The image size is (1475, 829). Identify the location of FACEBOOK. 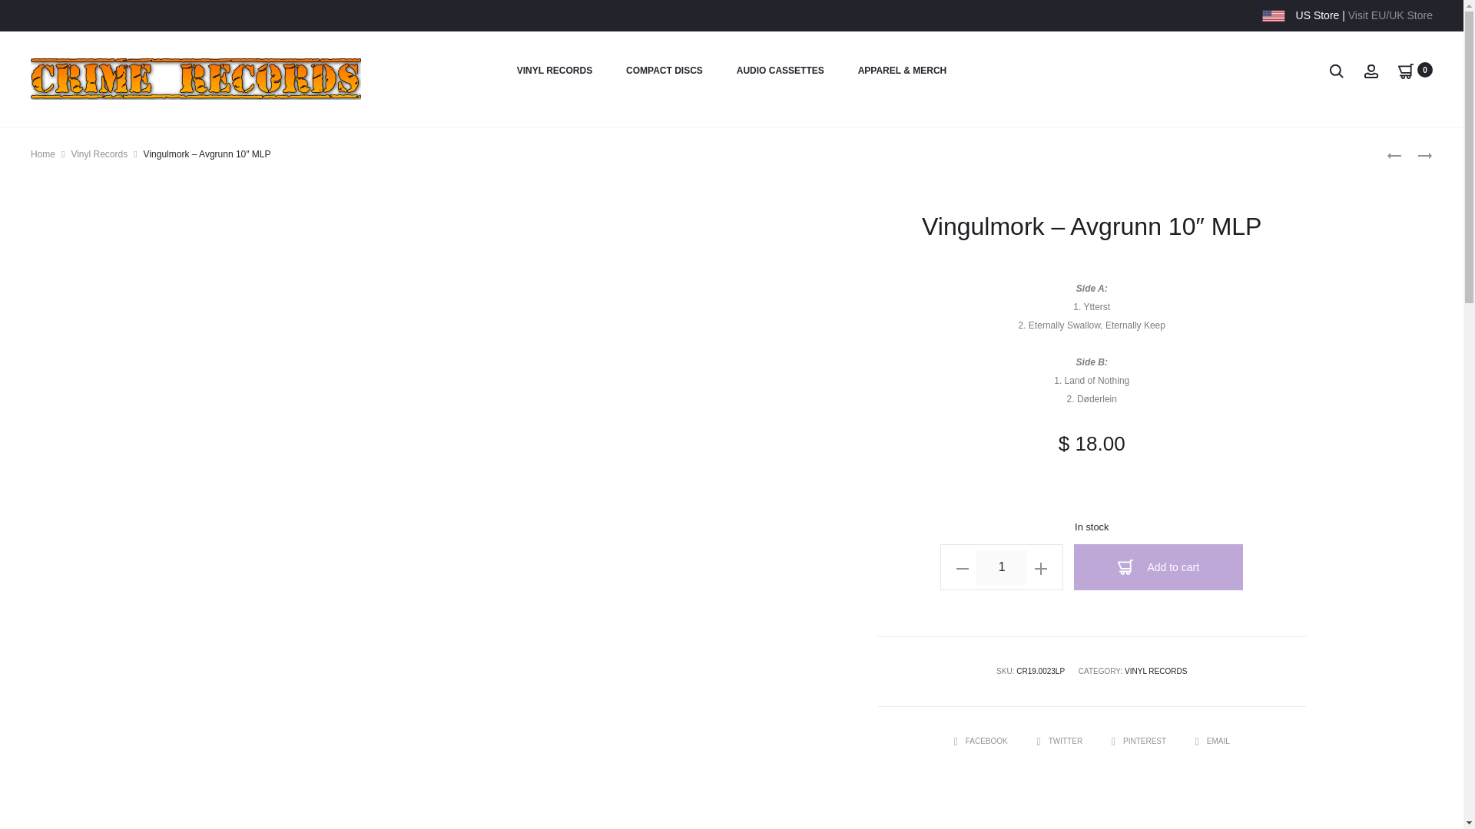
(982, 741).